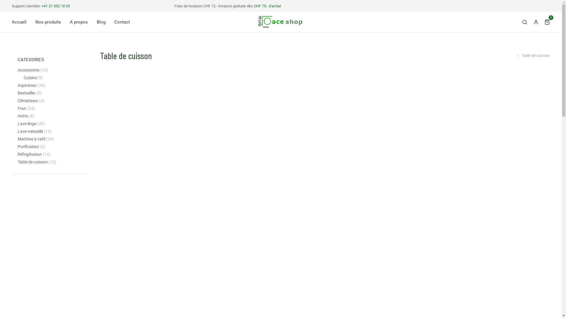 Image resolution: width=566 pixels, height=318 pixels. I want to click on Bestseller, so click(27, 93).